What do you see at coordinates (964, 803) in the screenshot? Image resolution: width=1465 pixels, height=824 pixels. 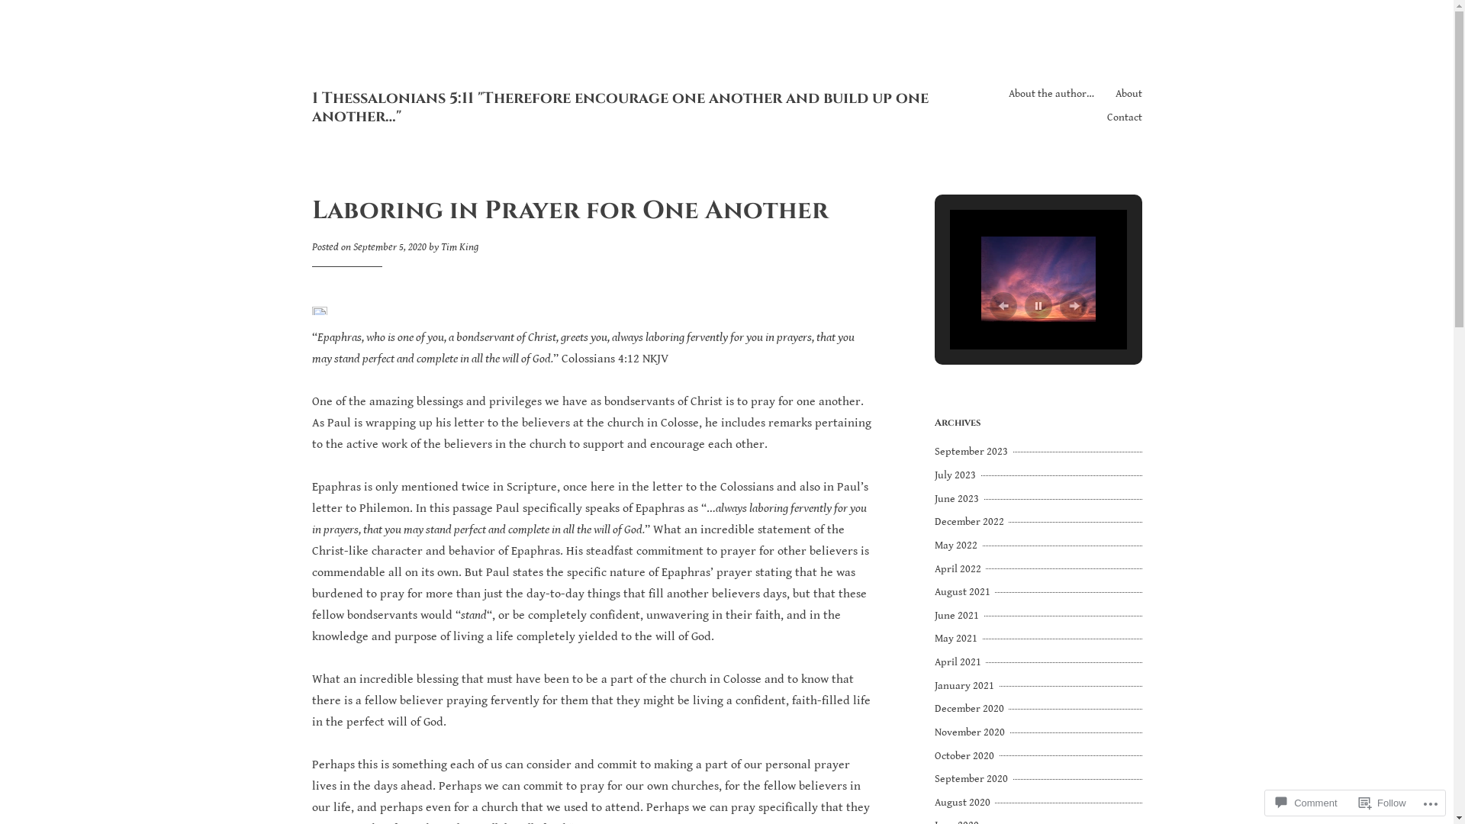 I see `August 2020` at bounding box center [964, 803].